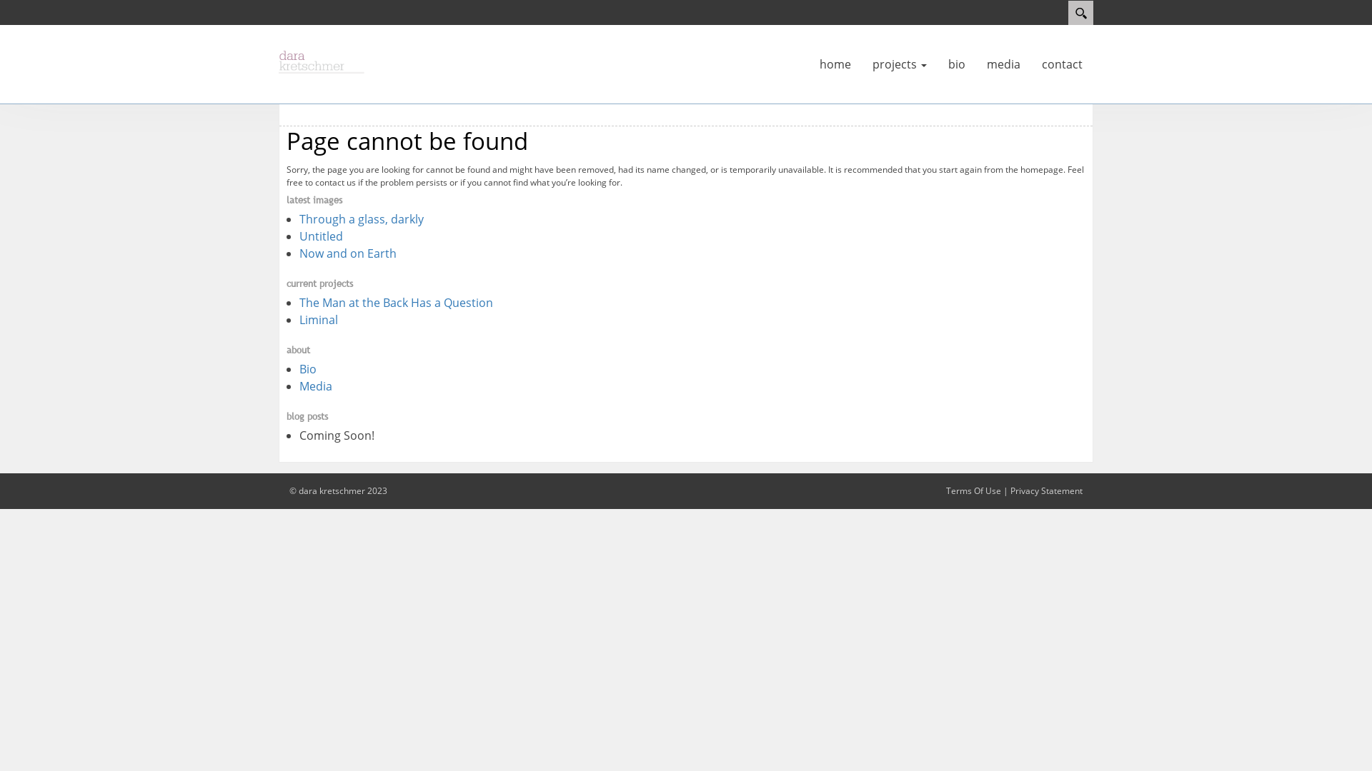  Describe the element at coordinates (900, 64) in the screenshot. I see `projects` at that location.